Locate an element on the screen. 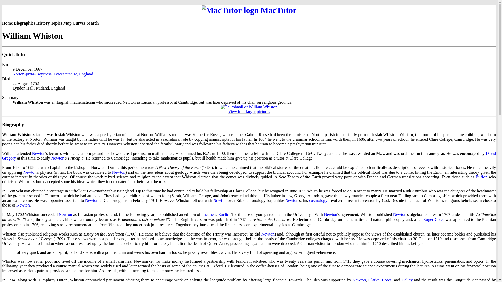 Image resolution: width=502 pixels, height=282 pixels. Newton is located at coordinates (23, 205).